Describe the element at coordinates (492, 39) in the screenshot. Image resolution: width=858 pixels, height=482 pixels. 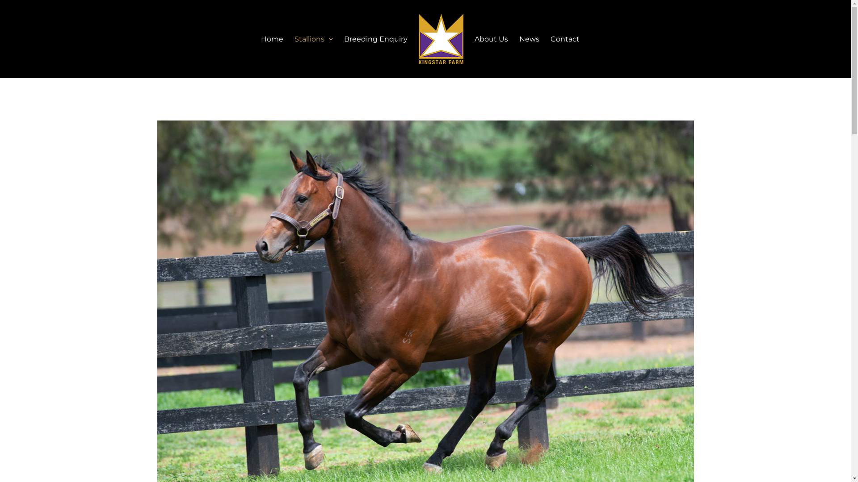
I see `About Us` at that location.